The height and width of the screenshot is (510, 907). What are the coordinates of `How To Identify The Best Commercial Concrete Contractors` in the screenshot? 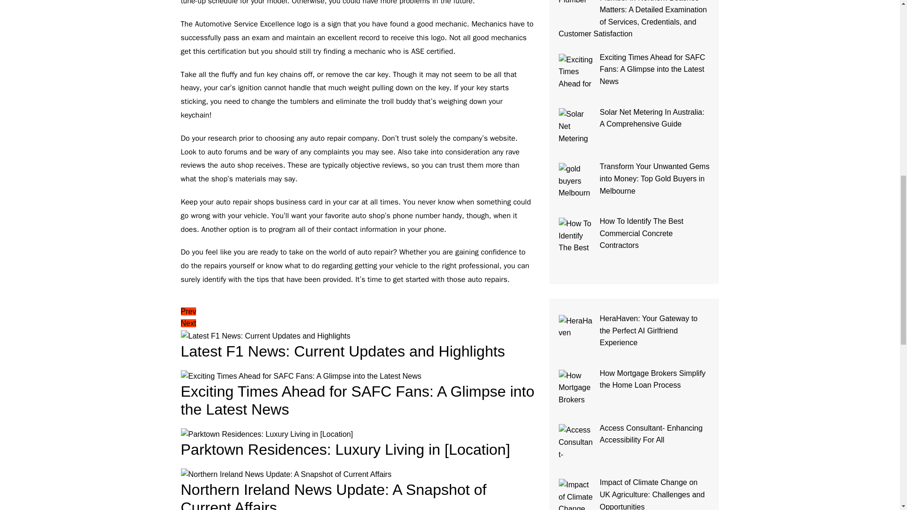 It's located at (576, 235).